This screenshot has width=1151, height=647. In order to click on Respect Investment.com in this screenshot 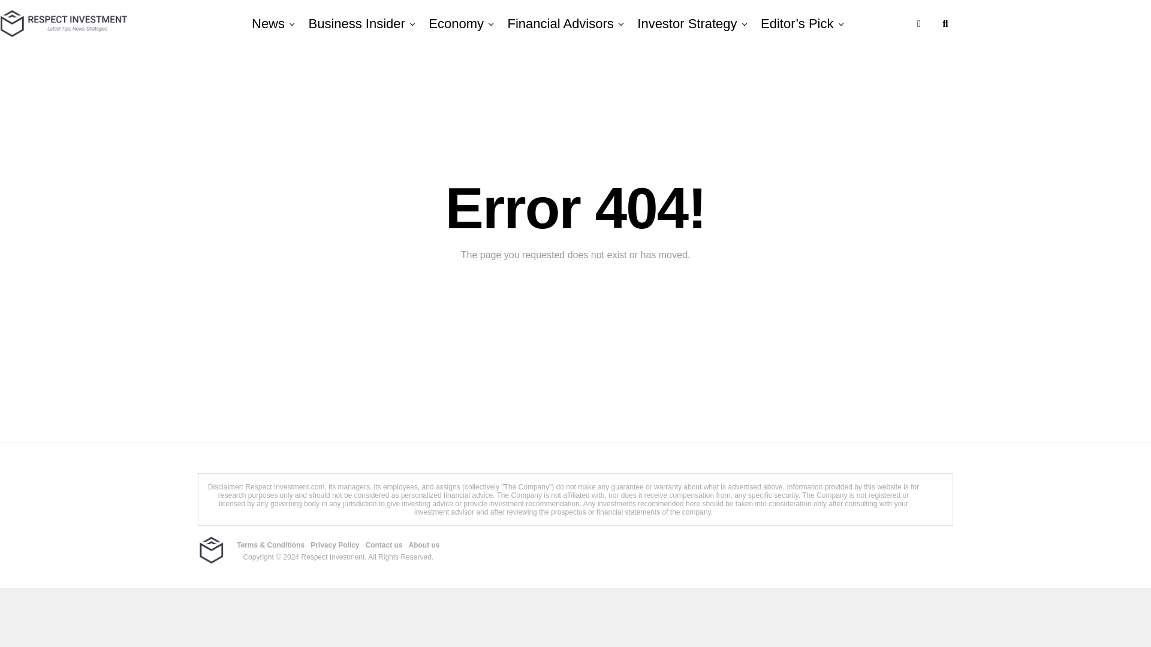, I will do `click(284, 486)`.